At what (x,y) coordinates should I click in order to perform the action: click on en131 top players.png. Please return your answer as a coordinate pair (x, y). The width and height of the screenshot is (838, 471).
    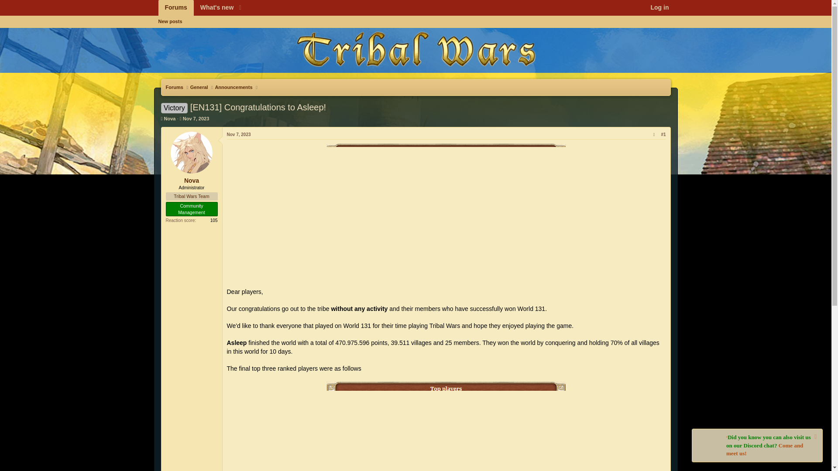
    Looking at the image, I should click on (446, 426).